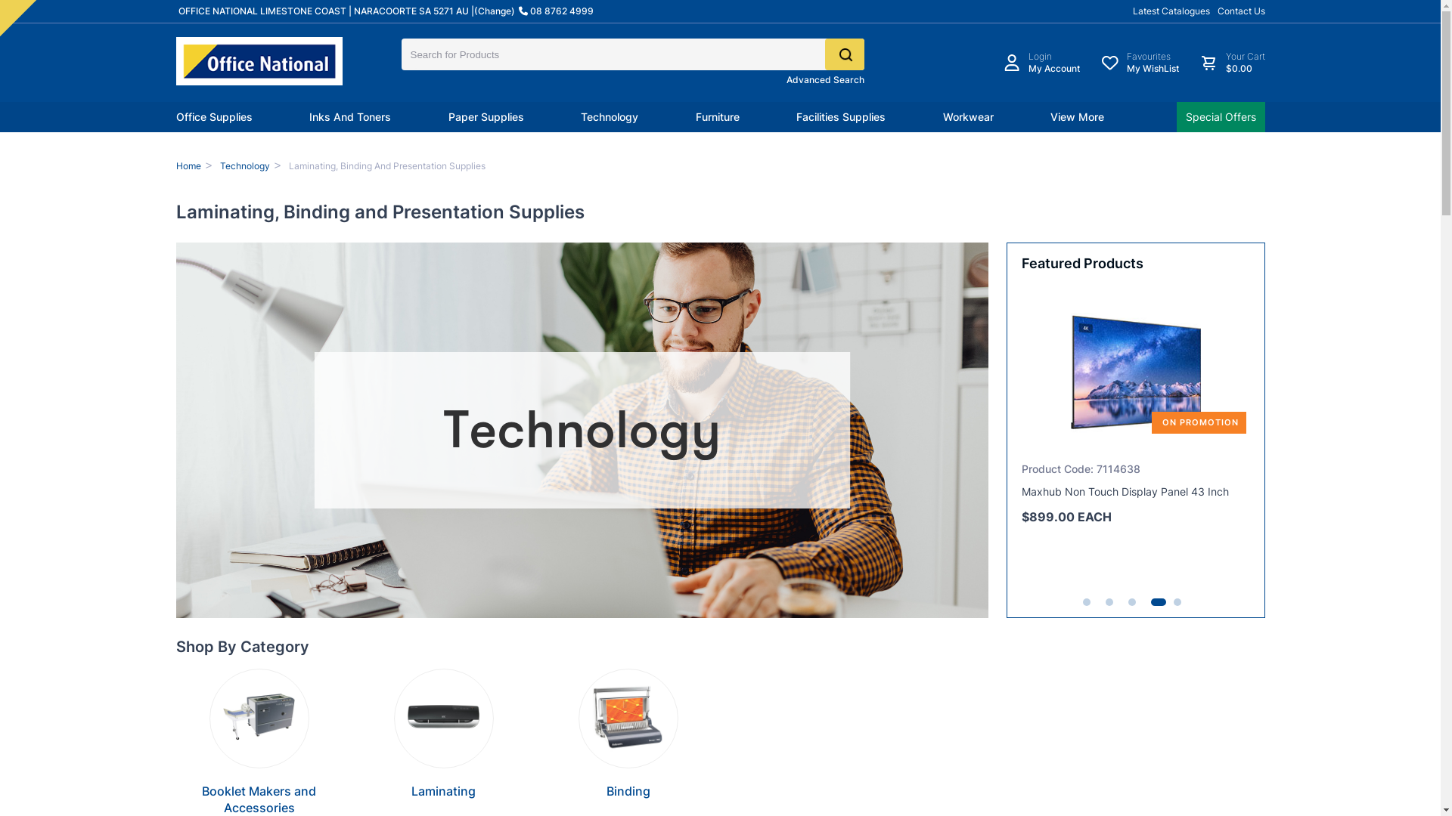 The width and height of the screenshot is (1452, 816). Describe the element at coordinates (443, 791) in the screenshot. I see `Laminating` at that location.